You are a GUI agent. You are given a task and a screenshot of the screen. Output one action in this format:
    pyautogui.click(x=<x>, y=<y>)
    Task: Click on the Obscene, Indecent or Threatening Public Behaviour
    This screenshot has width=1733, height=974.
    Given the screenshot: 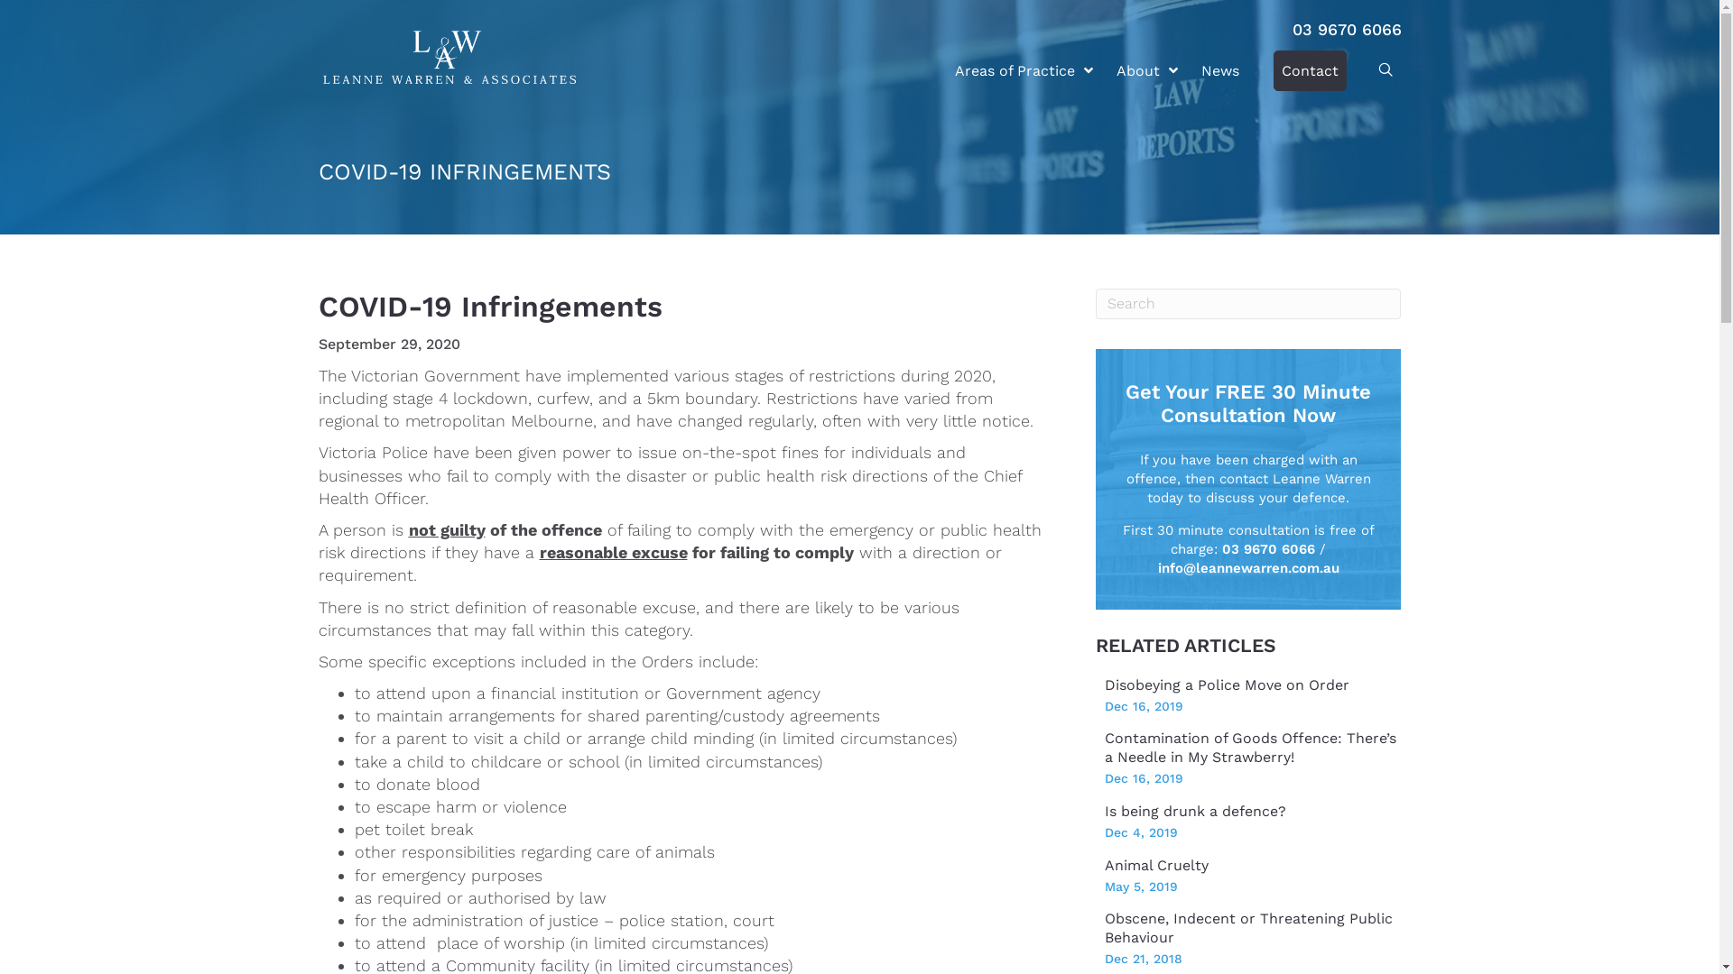 What is the action you would take?
    pyautogui.click(x=1249, y=928)
    